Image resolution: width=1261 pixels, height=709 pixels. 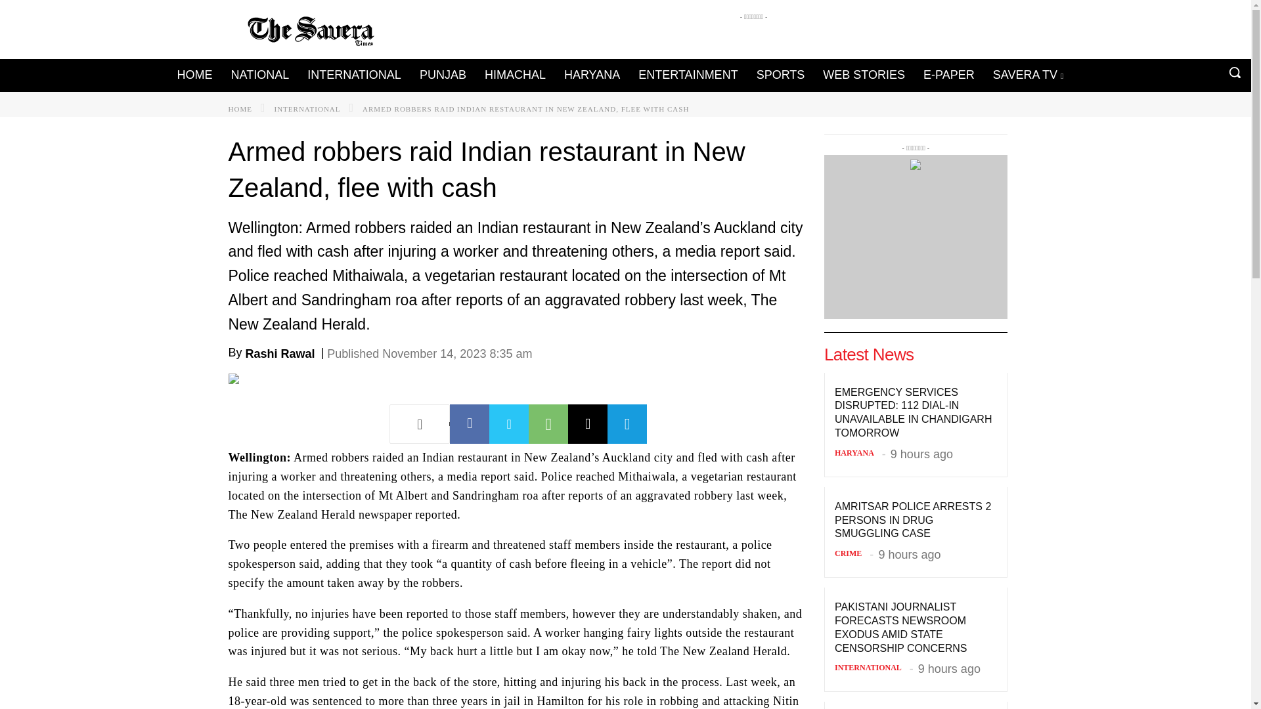 I want to click on WEB STORIES, so click(x=864, y=75).